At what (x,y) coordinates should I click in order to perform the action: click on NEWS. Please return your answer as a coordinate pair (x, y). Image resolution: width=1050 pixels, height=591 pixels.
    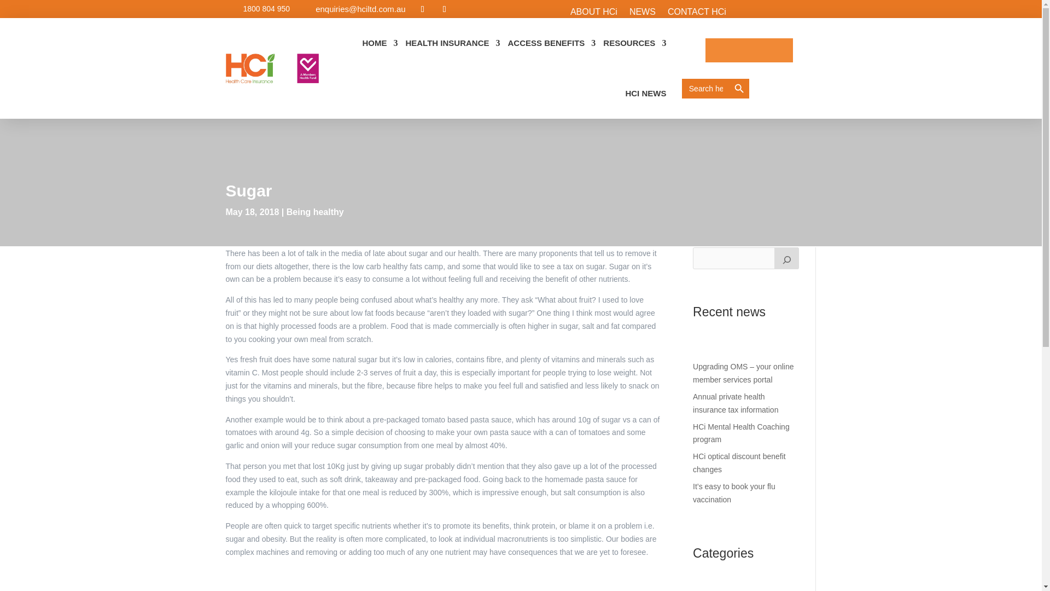
    Looking at the image, I should click on (642, 12).